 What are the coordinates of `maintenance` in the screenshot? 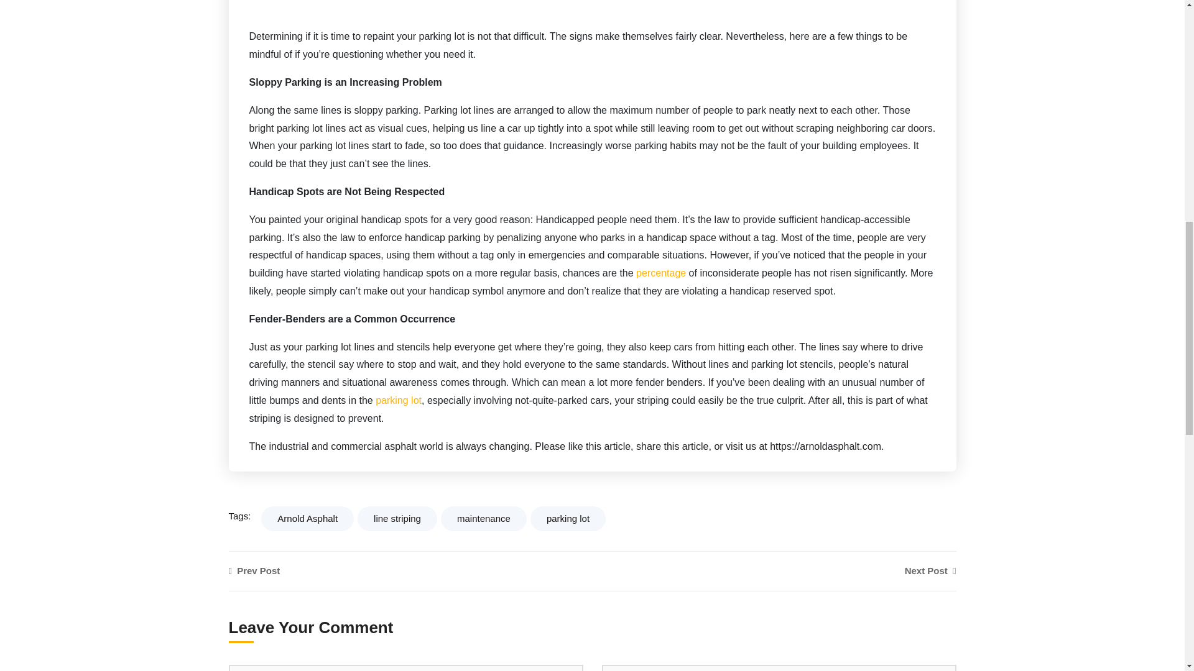 It's located at (483, 519).